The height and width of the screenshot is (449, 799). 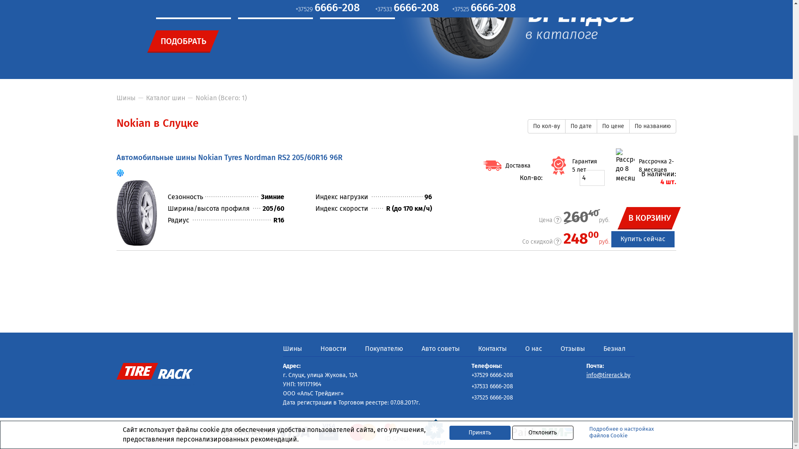 What do you see at coordinates (411, 198) in the screenshot?
I see `+37533 6666-208` at bounding box center [411, 198].